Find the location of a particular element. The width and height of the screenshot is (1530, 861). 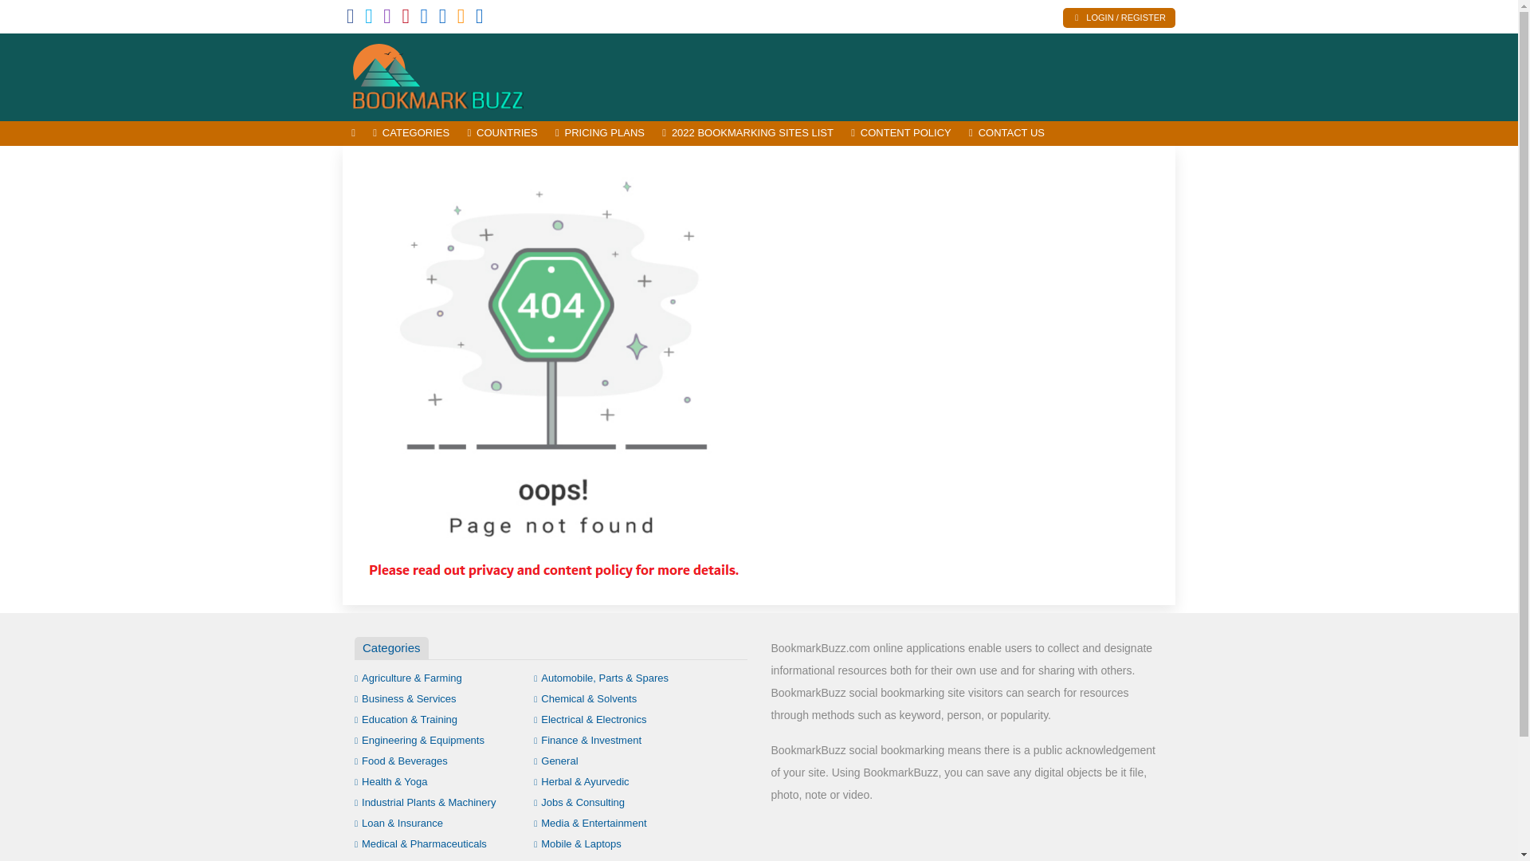

General is located at coordinates (556, 761).